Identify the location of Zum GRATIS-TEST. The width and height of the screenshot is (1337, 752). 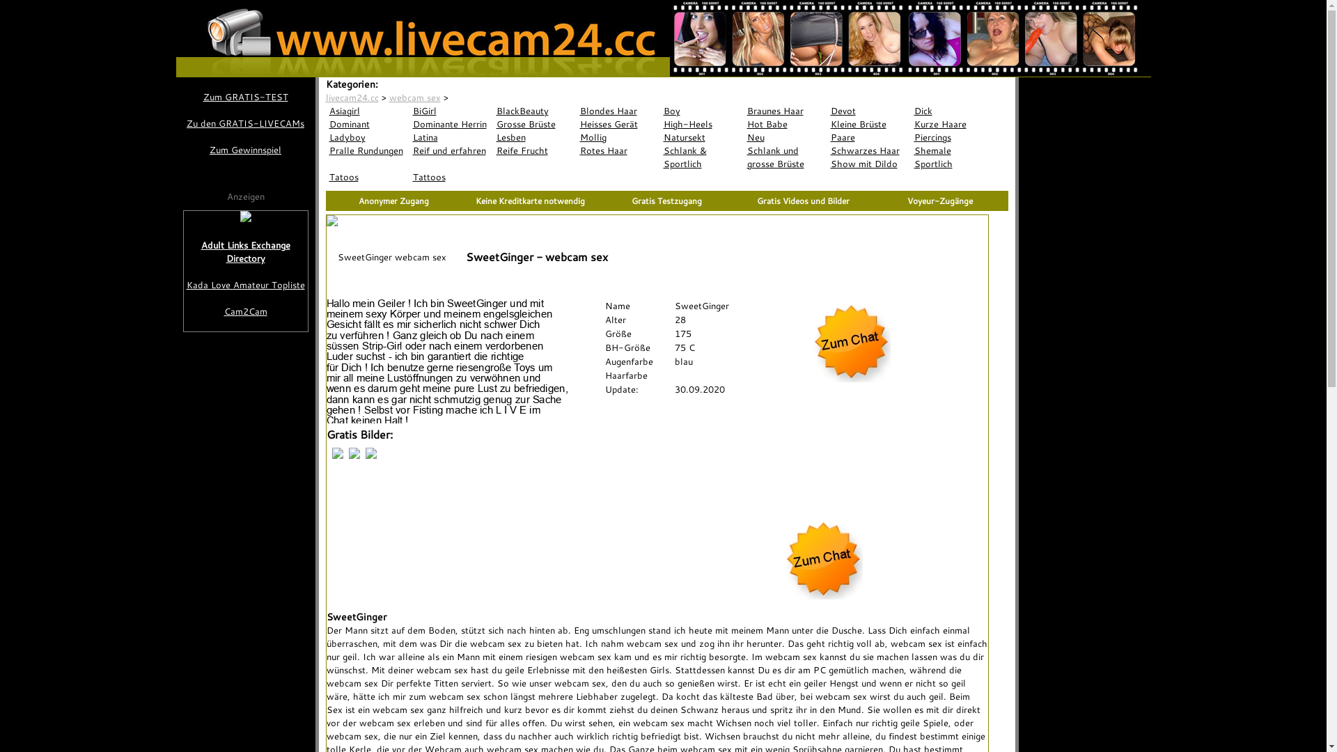
(245, 97).